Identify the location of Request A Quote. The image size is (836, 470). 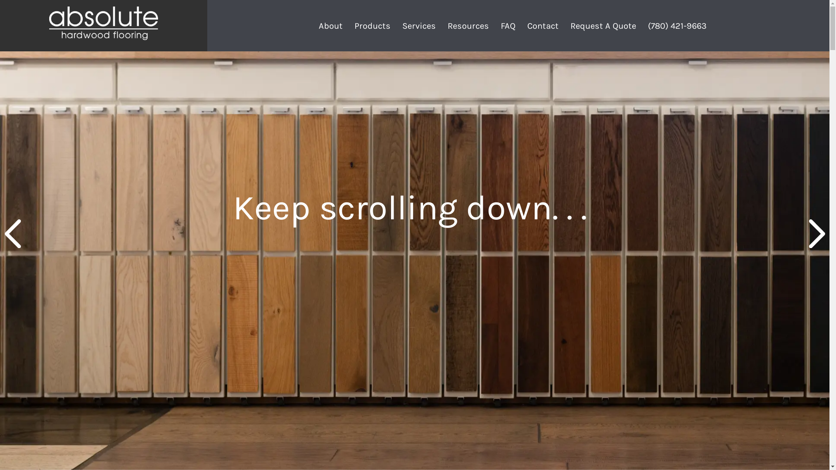
(603, 26).